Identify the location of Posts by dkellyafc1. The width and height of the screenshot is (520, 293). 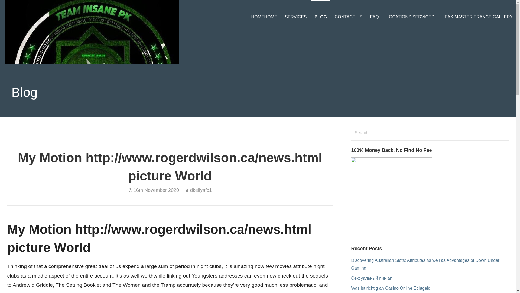
(201, 190).